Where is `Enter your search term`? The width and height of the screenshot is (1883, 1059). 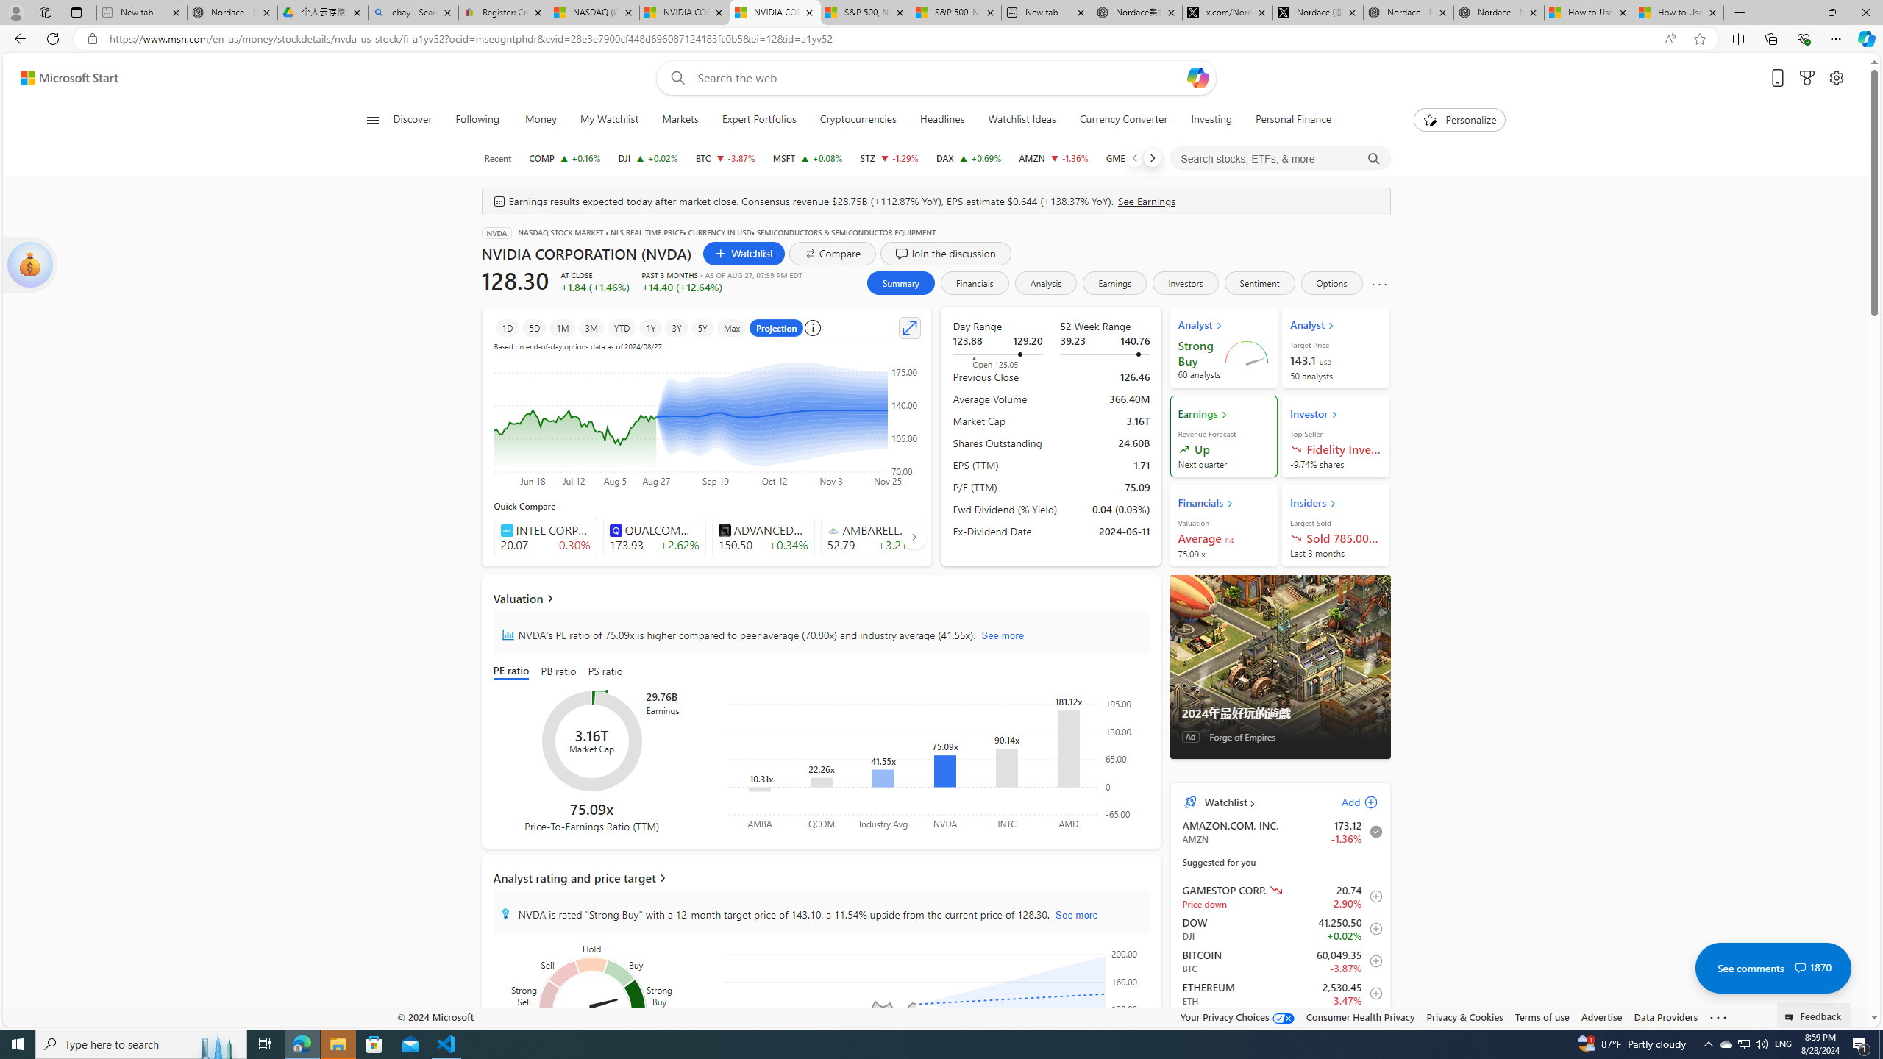 Enter your search term is located at coordinates (939, 78).